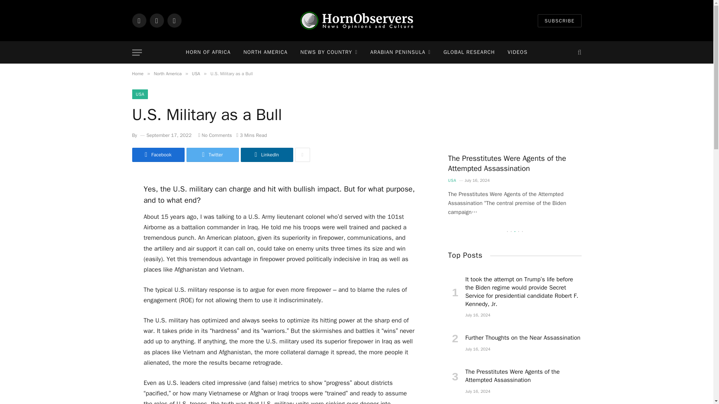 The width and height of the screenshot is (719, 404). Describe the element at coordinates (266, 155) in the screenshot. I see `Share on LinkedIn` at that location.